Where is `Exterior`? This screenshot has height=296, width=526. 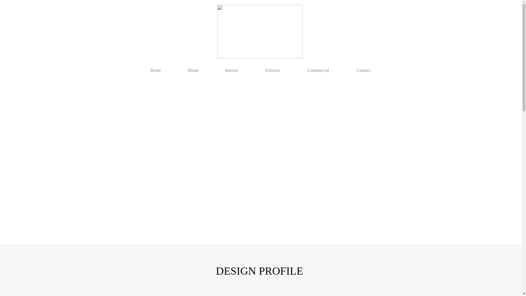
Exterior is located at coordinates (273, 68).